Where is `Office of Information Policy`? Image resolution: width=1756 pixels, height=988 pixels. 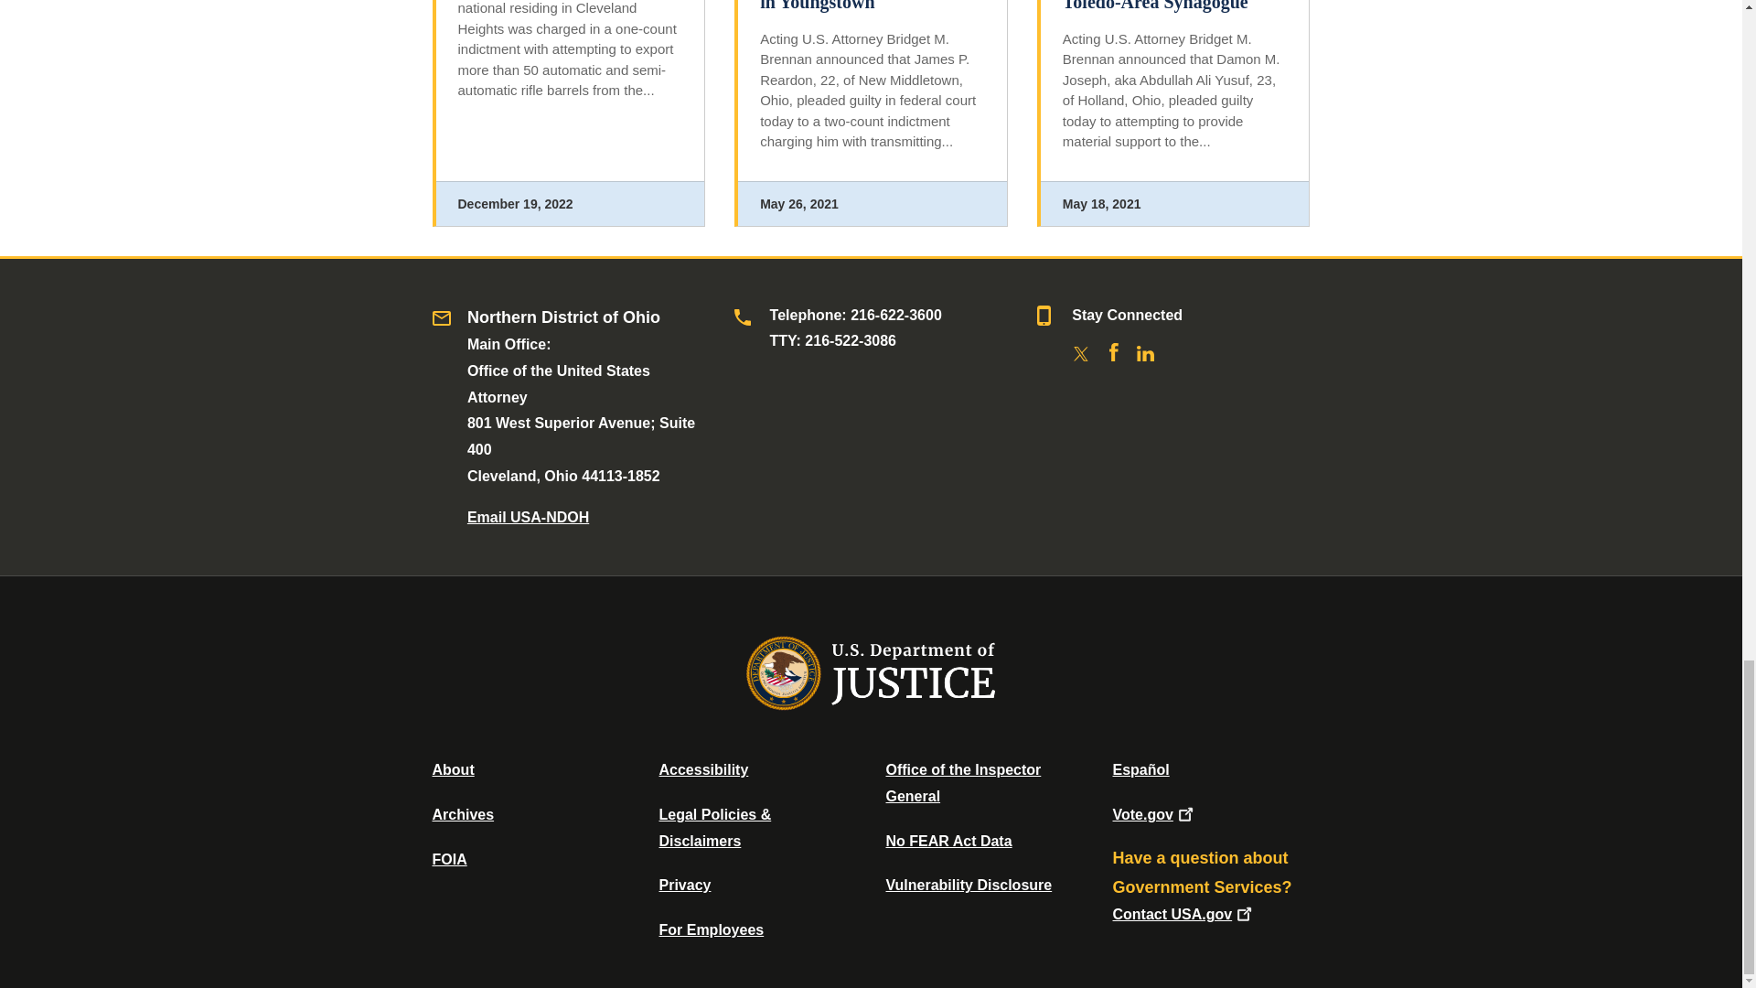 Office of Information Policy is located at coordinates (449, 859).